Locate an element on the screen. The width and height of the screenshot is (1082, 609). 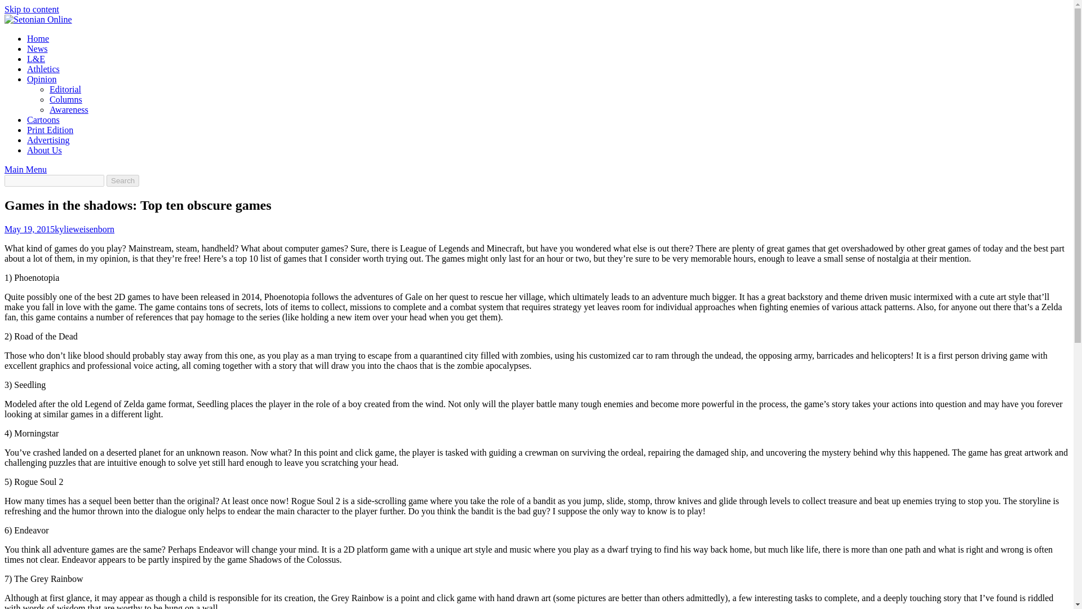
Opinion is located at coordinates (42, 79).